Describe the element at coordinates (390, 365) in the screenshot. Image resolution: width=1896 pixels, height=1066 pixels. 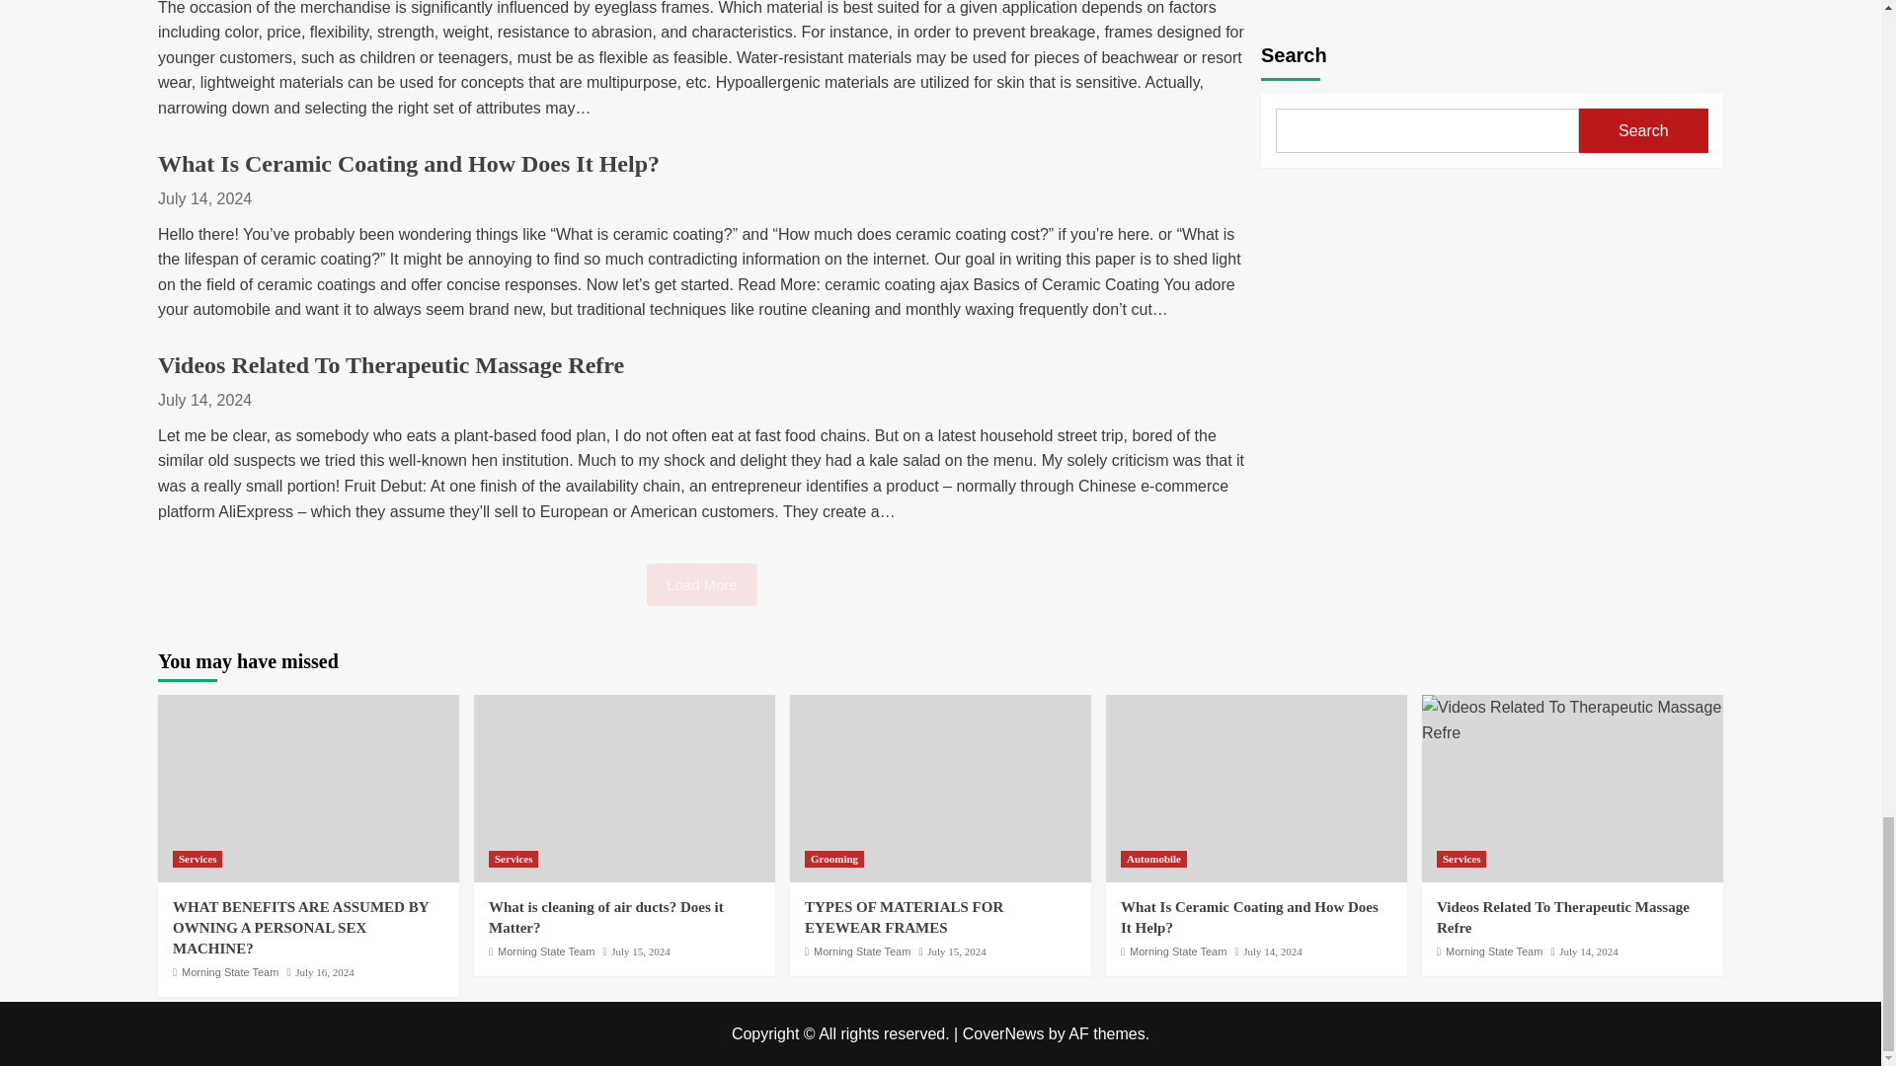
I see `Videos Related To Therapeutic Massage Refre` at that location.